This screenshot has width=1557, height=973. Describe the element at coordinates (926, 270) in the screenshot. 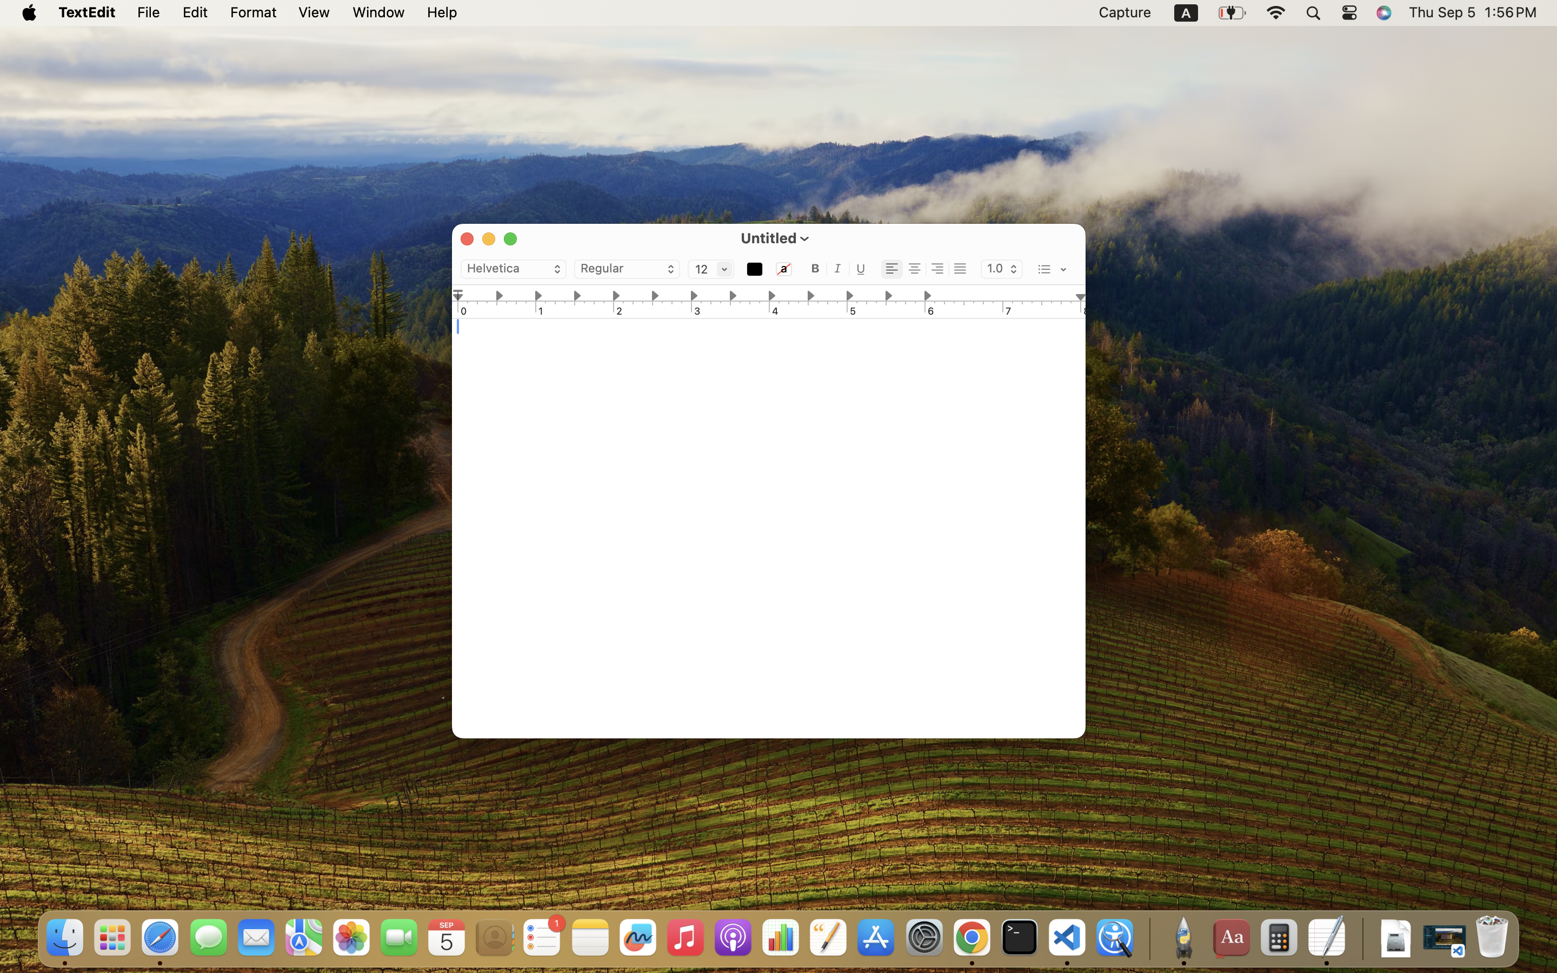

I see `<AXUIElement 0x2d92b8390> {pid=2068}` at that location.